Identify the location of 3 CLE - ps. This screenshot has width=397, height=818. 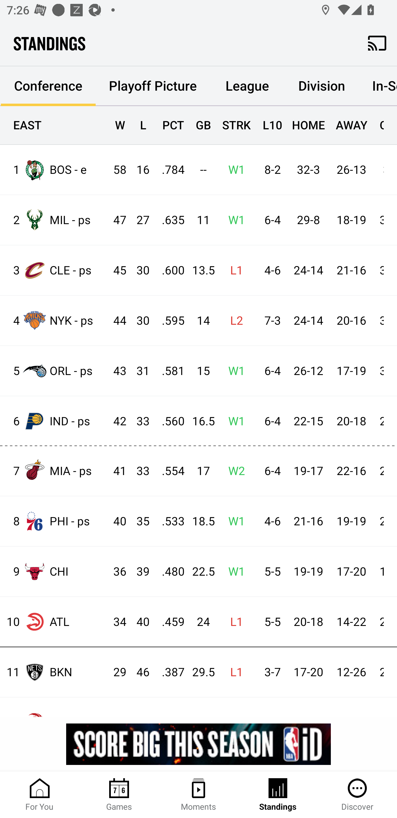
(54, 270).